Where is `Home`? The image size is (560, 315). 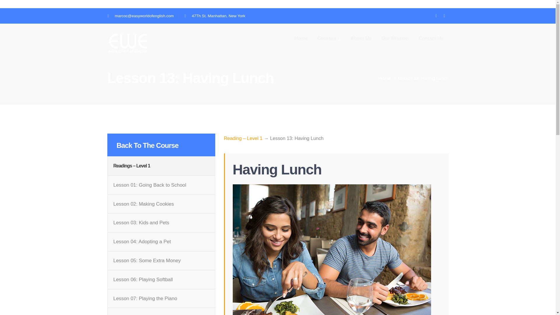 Home is located at coordinates (388, 78).